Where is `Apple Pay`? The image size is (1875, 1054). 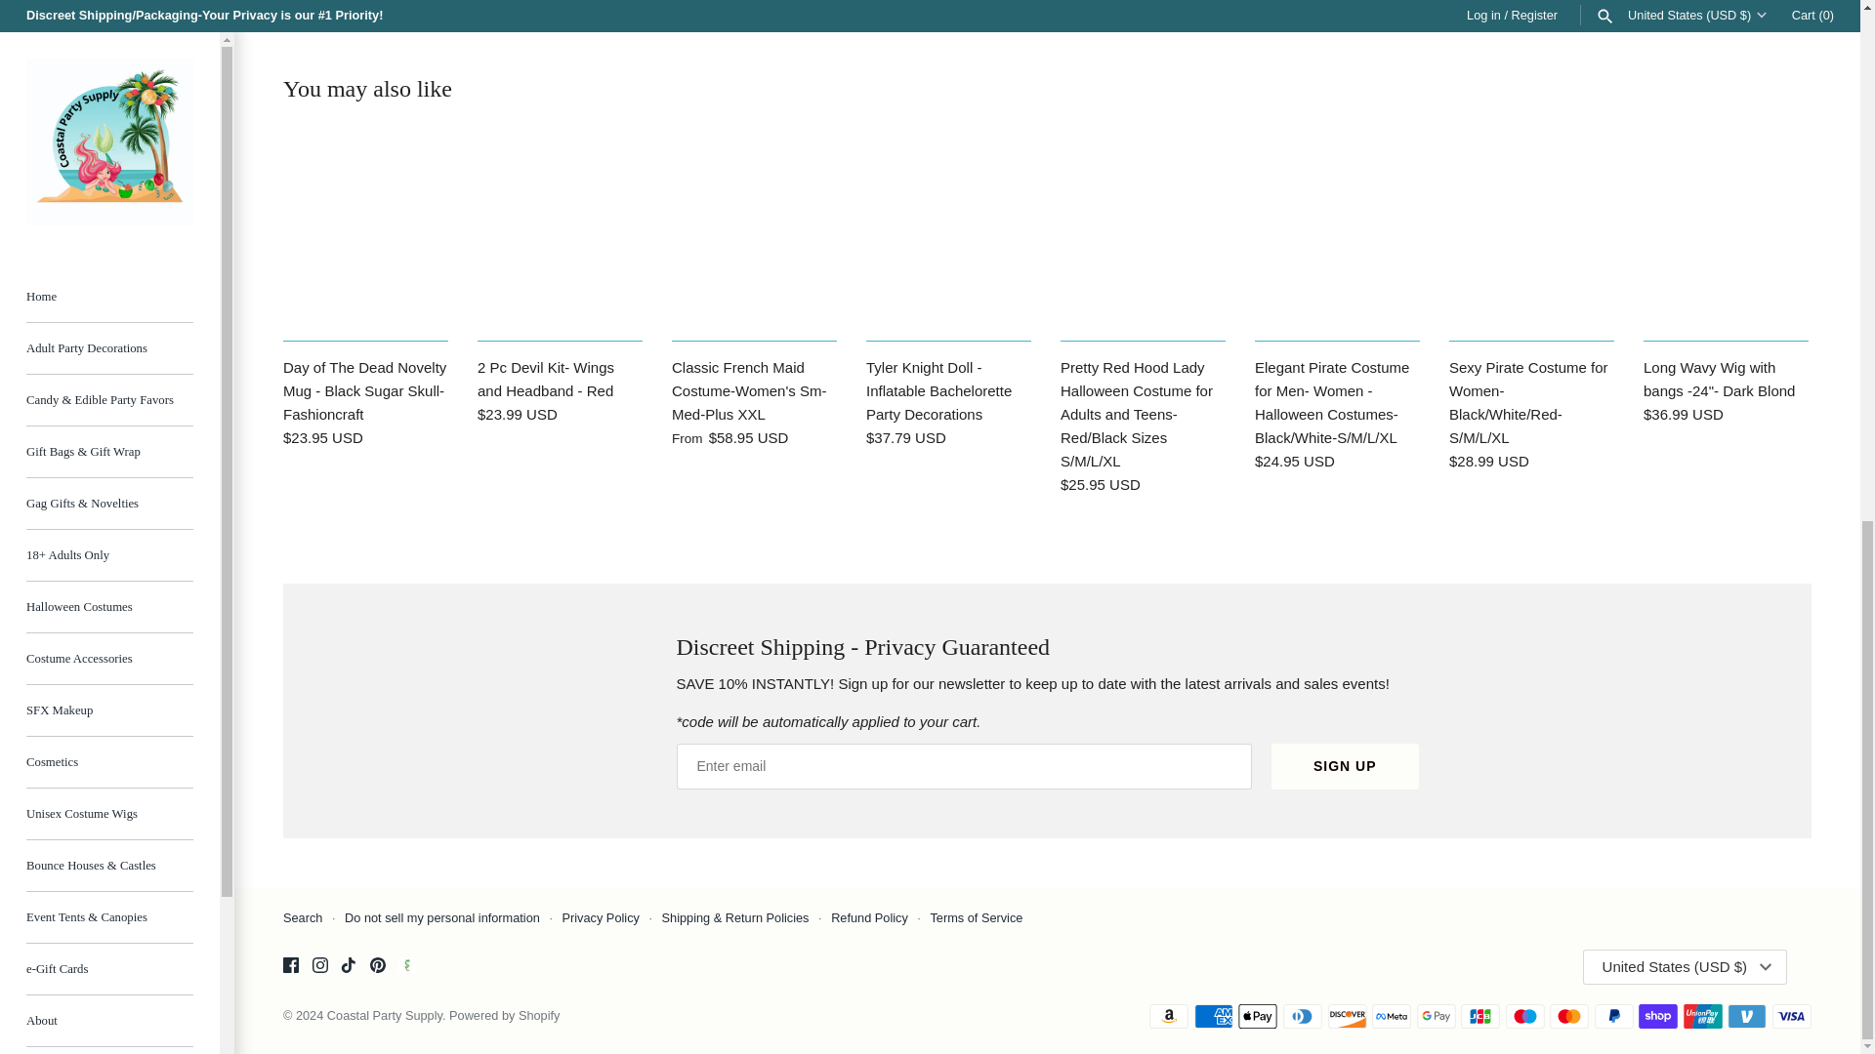
Apple Pay is located at coordinates (1257, 1017).